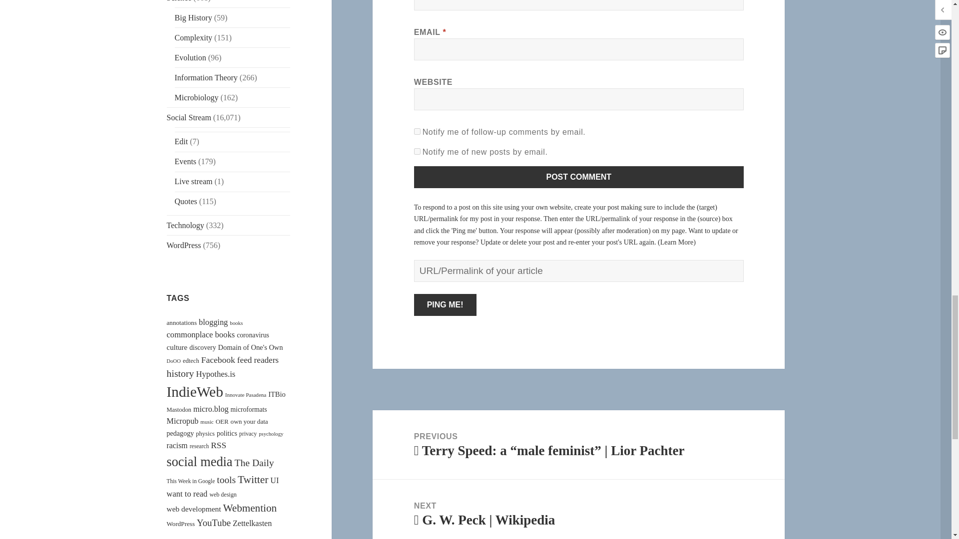 The height and width of the screenshot is (539, 959). Describe the element at coordinates (446, 304) in the screenshot. I see `Ping me!` at that location.